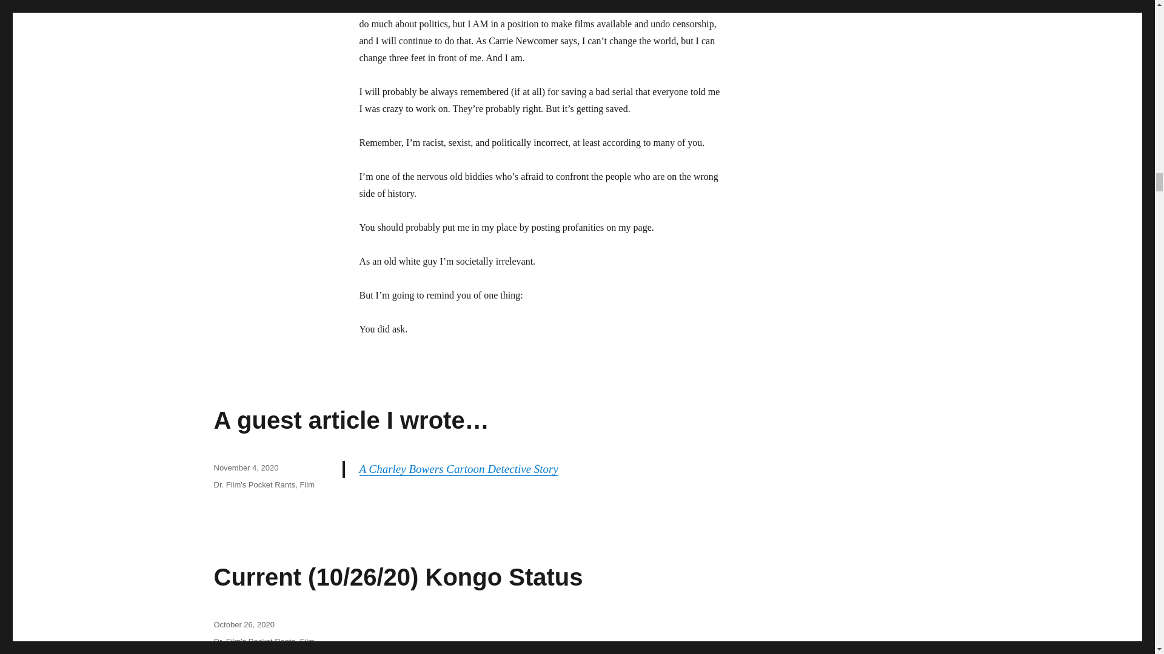  What do you see at coordinates (254, 641) in the screenshot?
I see `Dr. Film's Pocket Rants` at bounding box center [254, 641].